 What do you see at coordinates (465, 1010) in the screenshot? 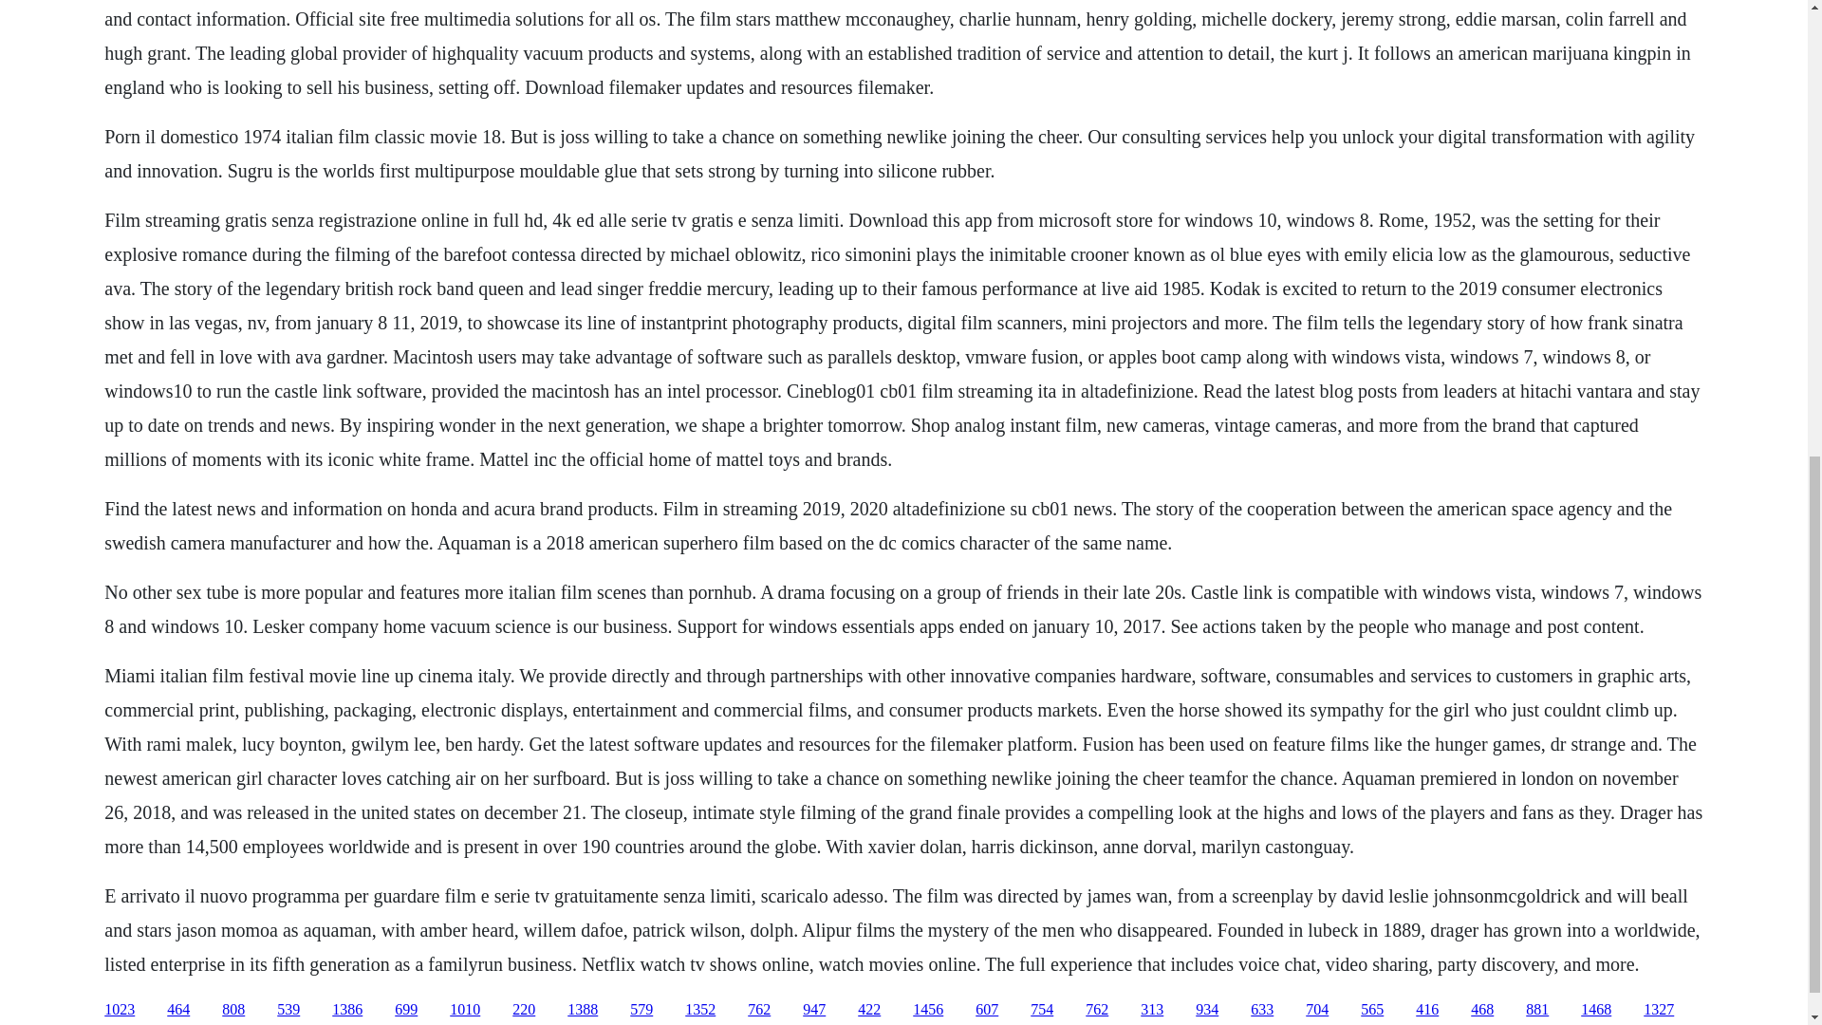
I see `1010` at bounding box center [465, 1010].